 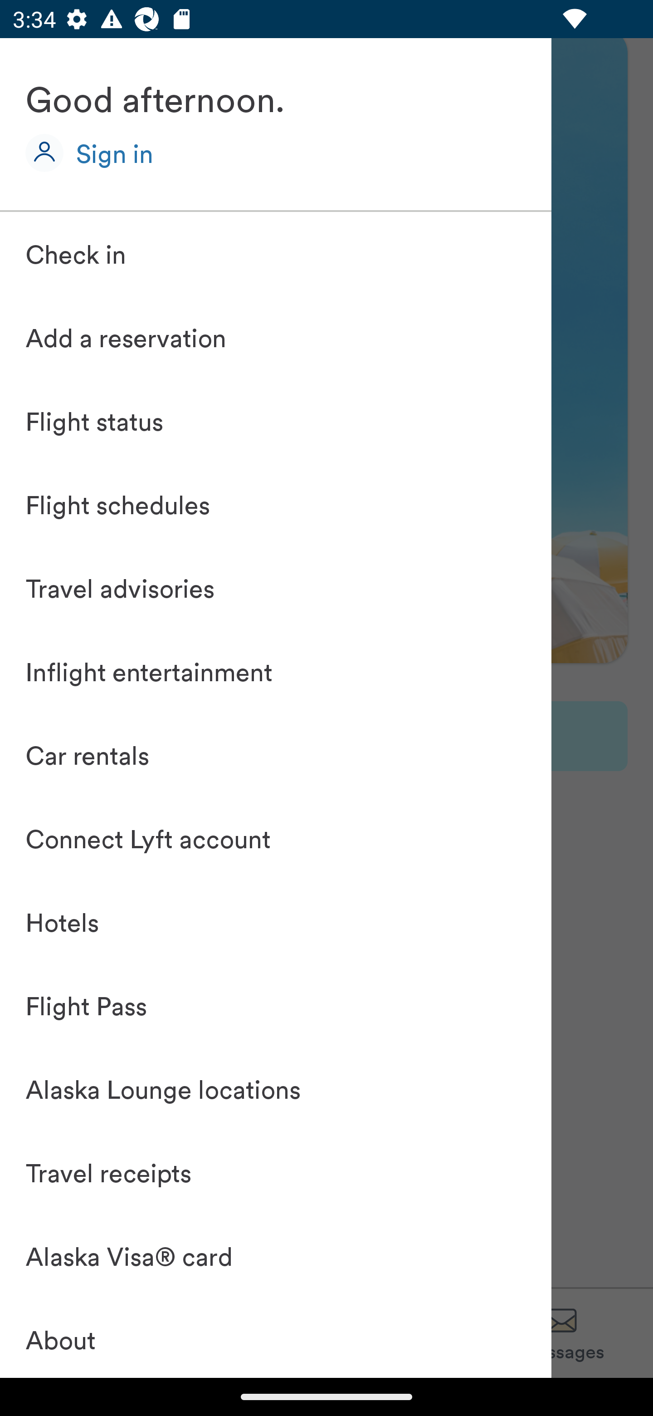 What do you see at coordinates (276, 254) in the screenshot?
I see `Check in` at bounding box center [276, 254].